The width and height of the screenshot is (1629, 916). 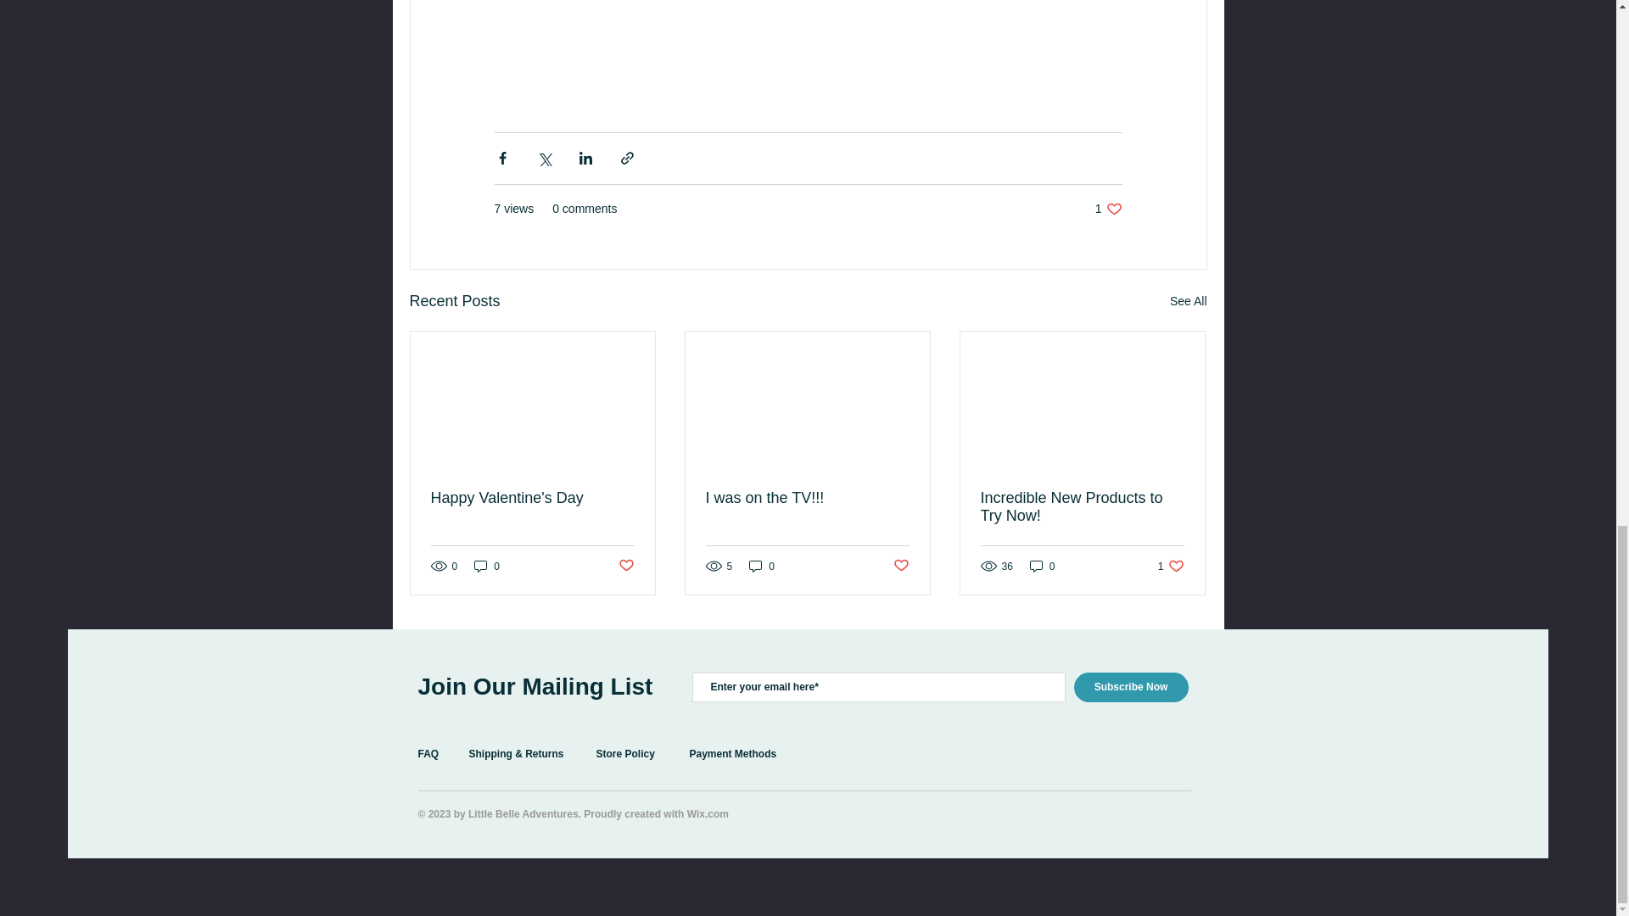 I want to click on Post not marked as liked, so click(x=901, y=566).